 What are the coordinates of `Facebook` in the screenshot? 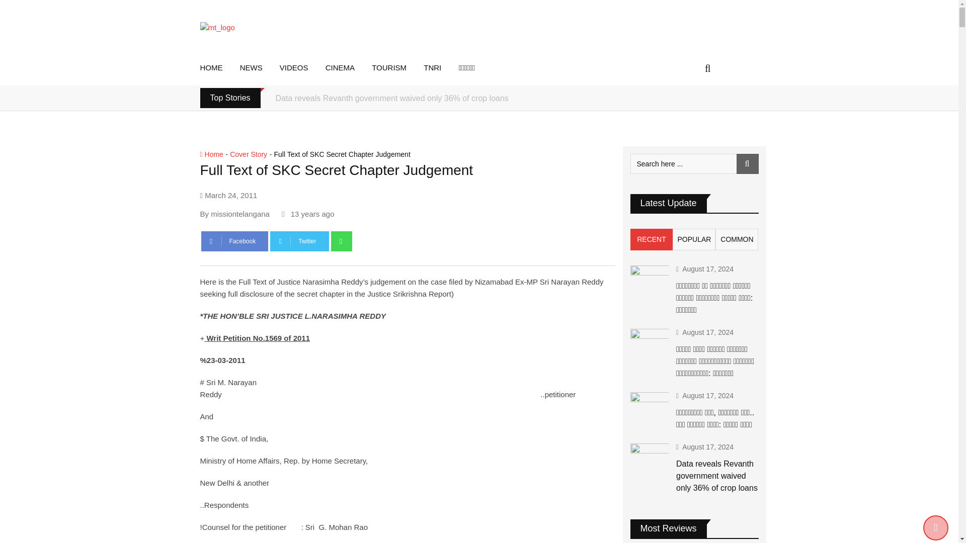 It's located at (234, 241).